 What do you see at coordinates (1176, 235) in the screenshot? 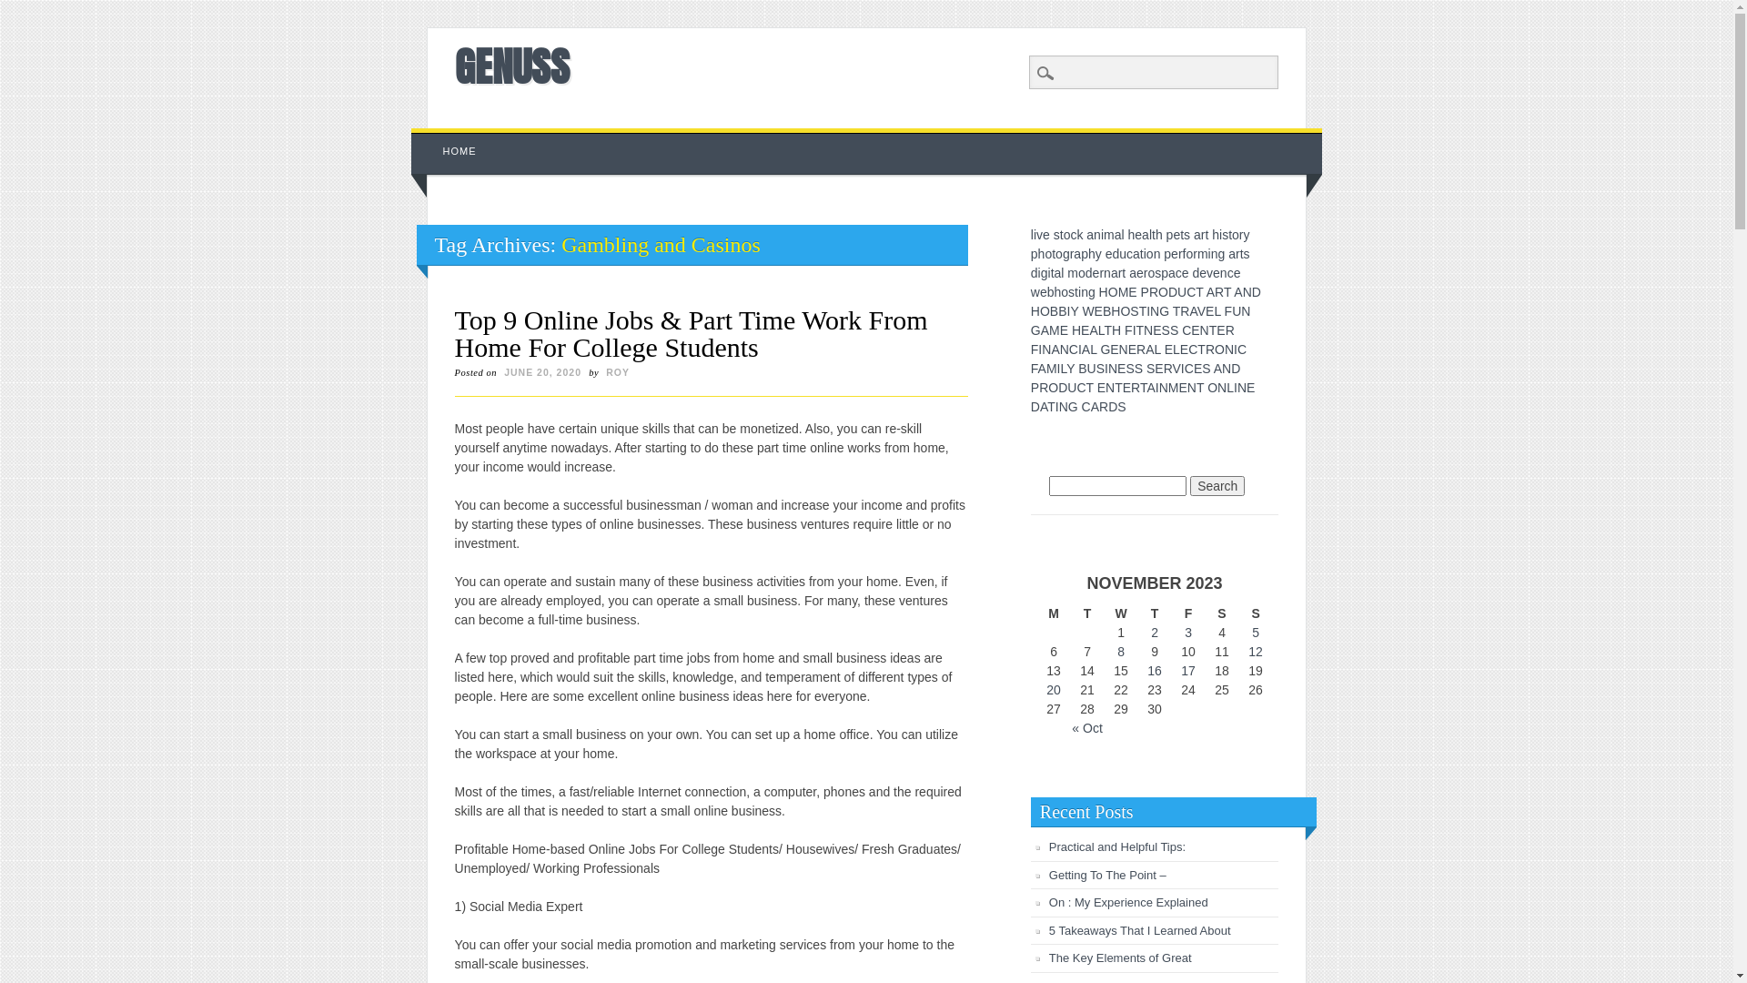
I see `e` at bounding box center [1176, 235].